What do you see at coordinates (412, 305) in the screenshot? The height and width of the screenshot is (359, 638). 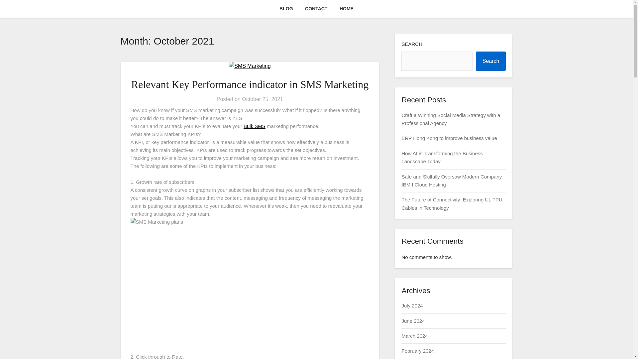 I see `July 2024` at bounding box center [412, 305].